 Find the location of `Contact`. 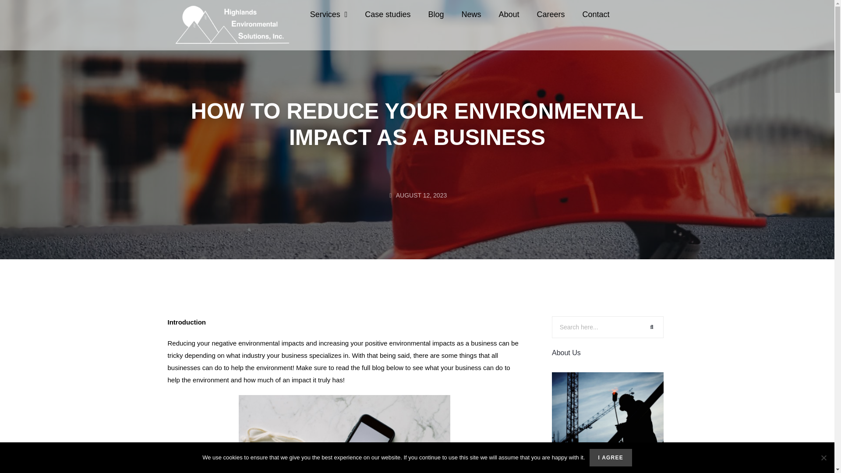

Contact is located at coordinates (596, 14).